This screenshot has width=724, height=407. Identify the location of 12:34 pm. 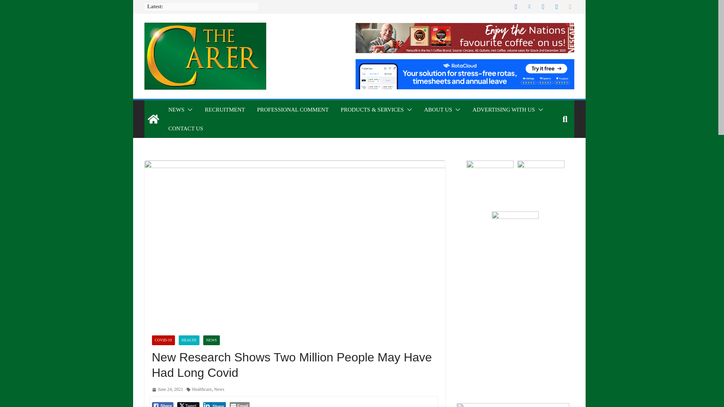
(167, 390).